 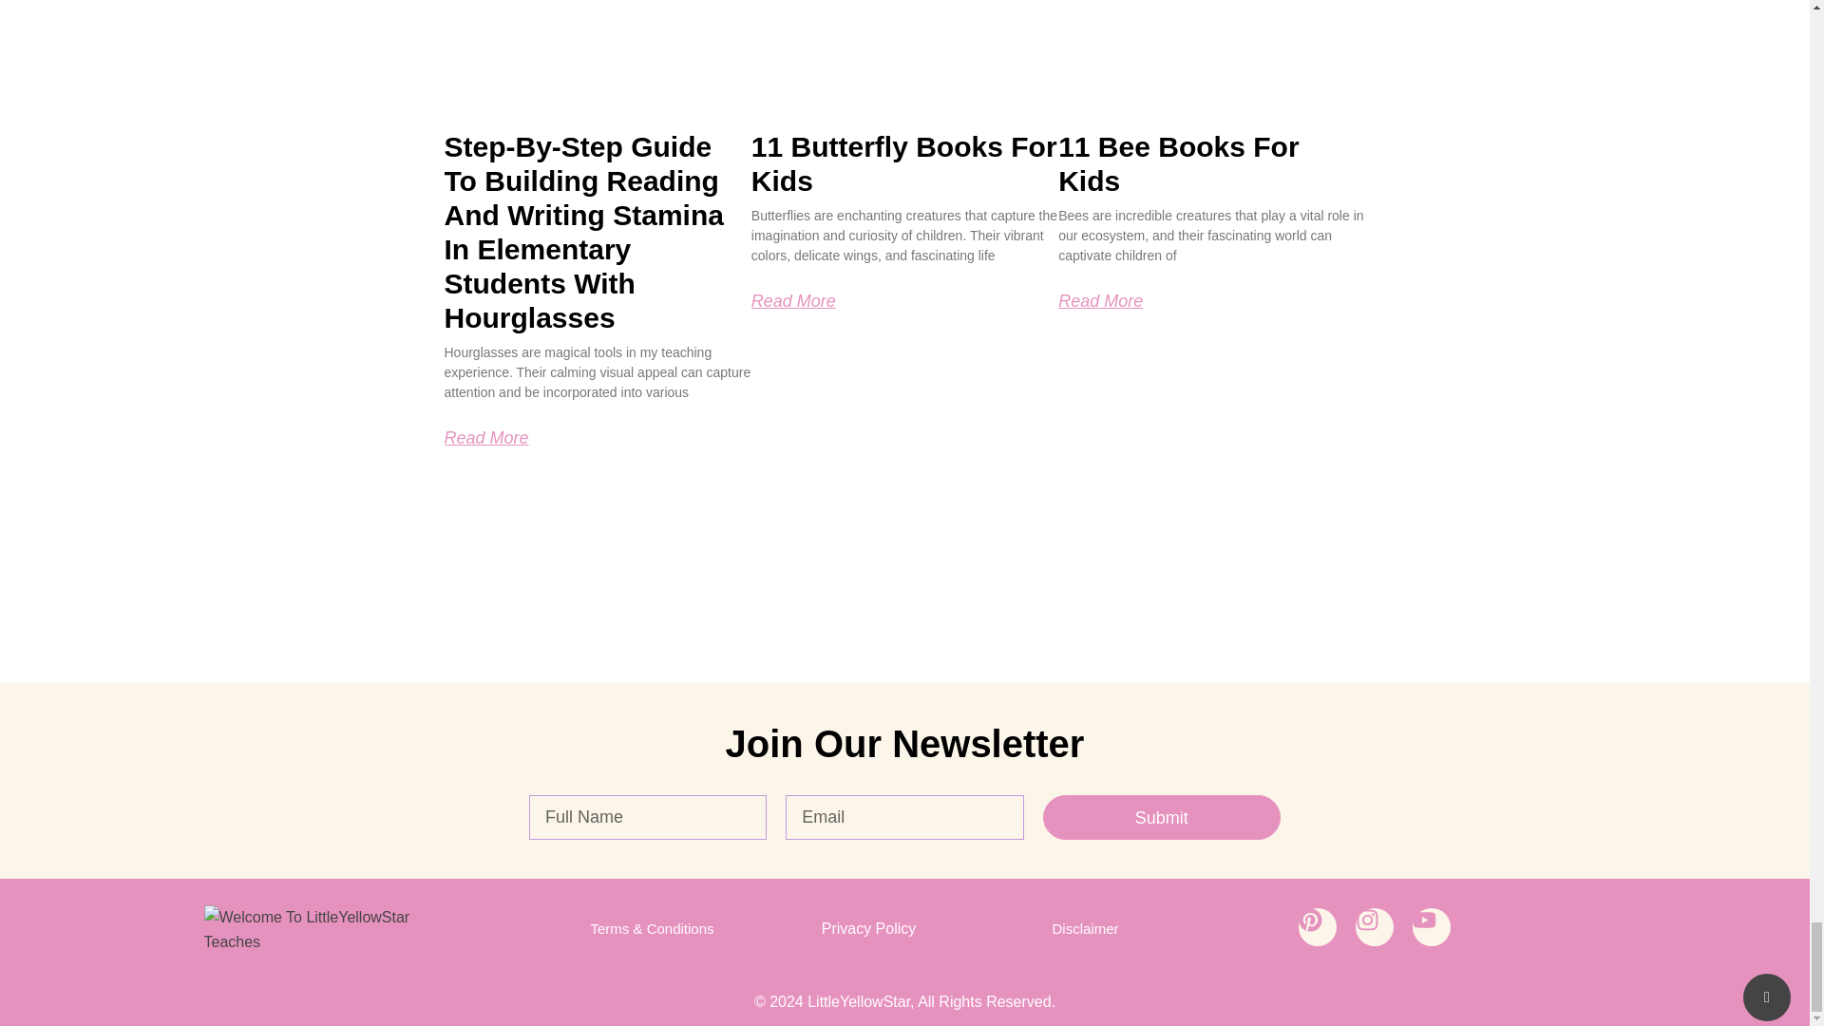 What do you see at coordinates (904, 163) in the screenshot?
I see `11 Butterfly Books For Kids` at bounding box center [904, 163].